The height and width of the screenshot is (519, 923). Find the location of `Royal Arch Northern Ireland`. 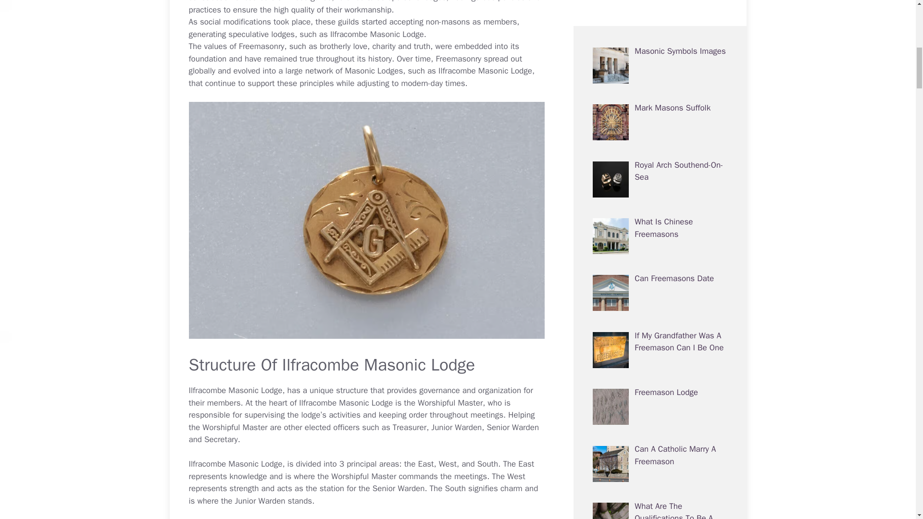

Royal Arch Northern Ireland is located at coordinates (670, 323).